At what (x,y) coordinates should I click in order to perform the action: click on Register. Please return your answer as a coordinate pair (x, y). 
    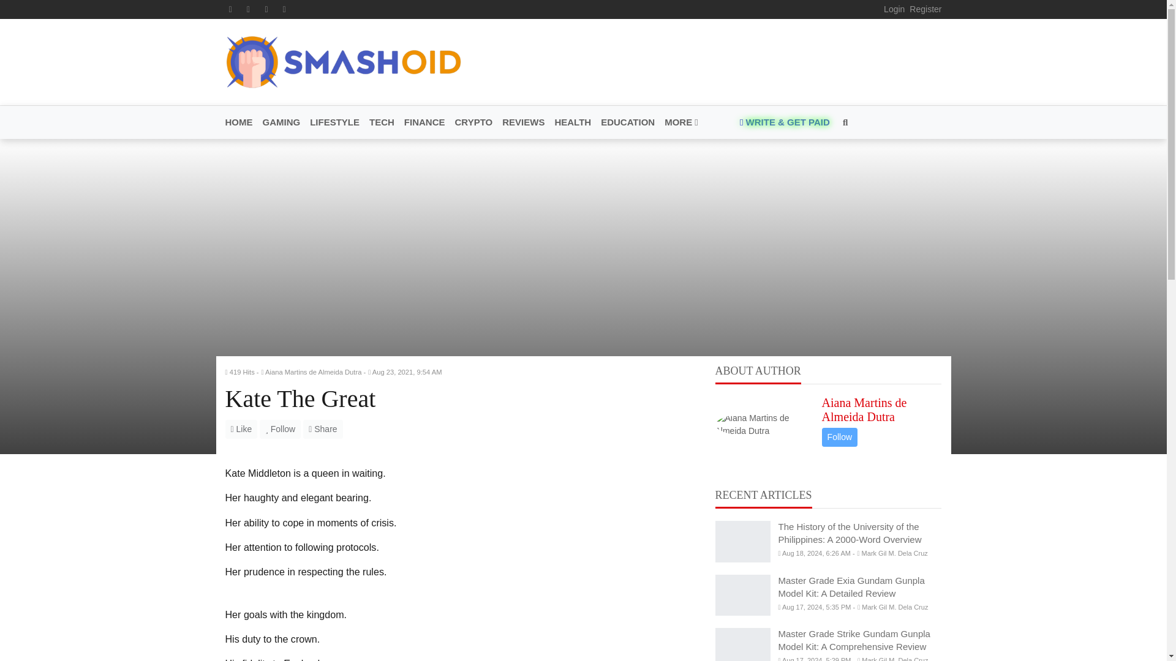
    Looking at the image, I should click on (925, 9).